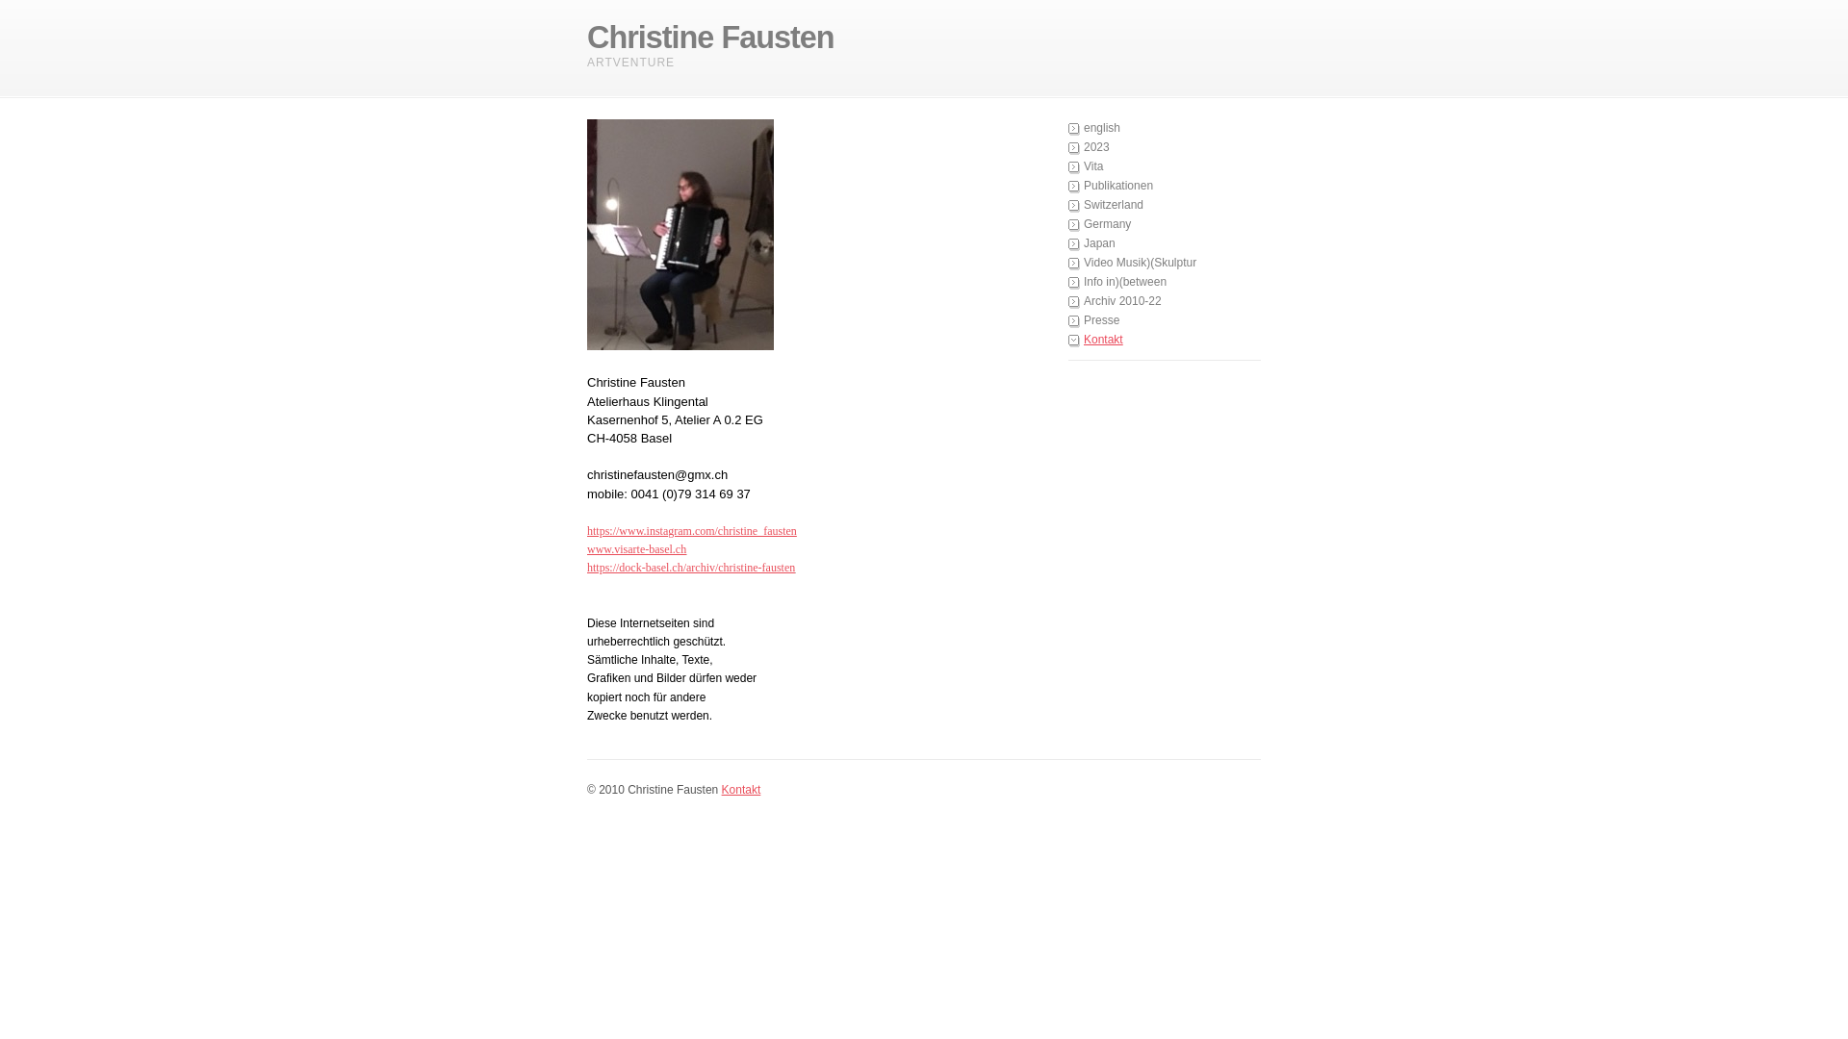  Describe the element at coordinates (1165, 341) in the screenshot. I see `Kontakt` at that location.